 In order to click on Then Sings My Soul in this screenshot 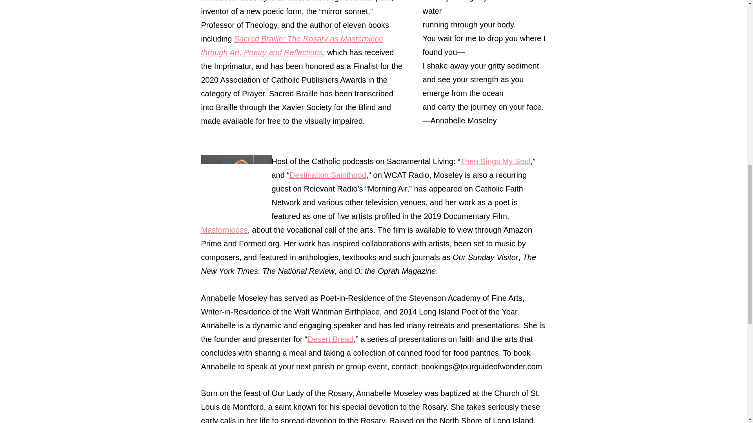, I will do `click(495, 161)`.